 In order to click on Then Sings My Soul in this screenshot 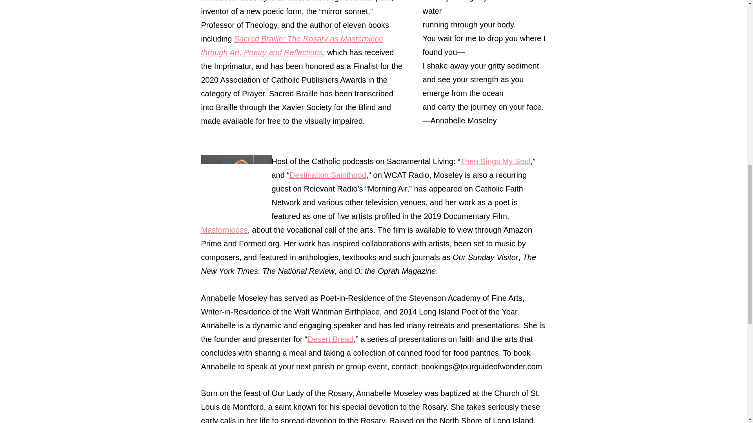, I will do `click(495, 161)`.